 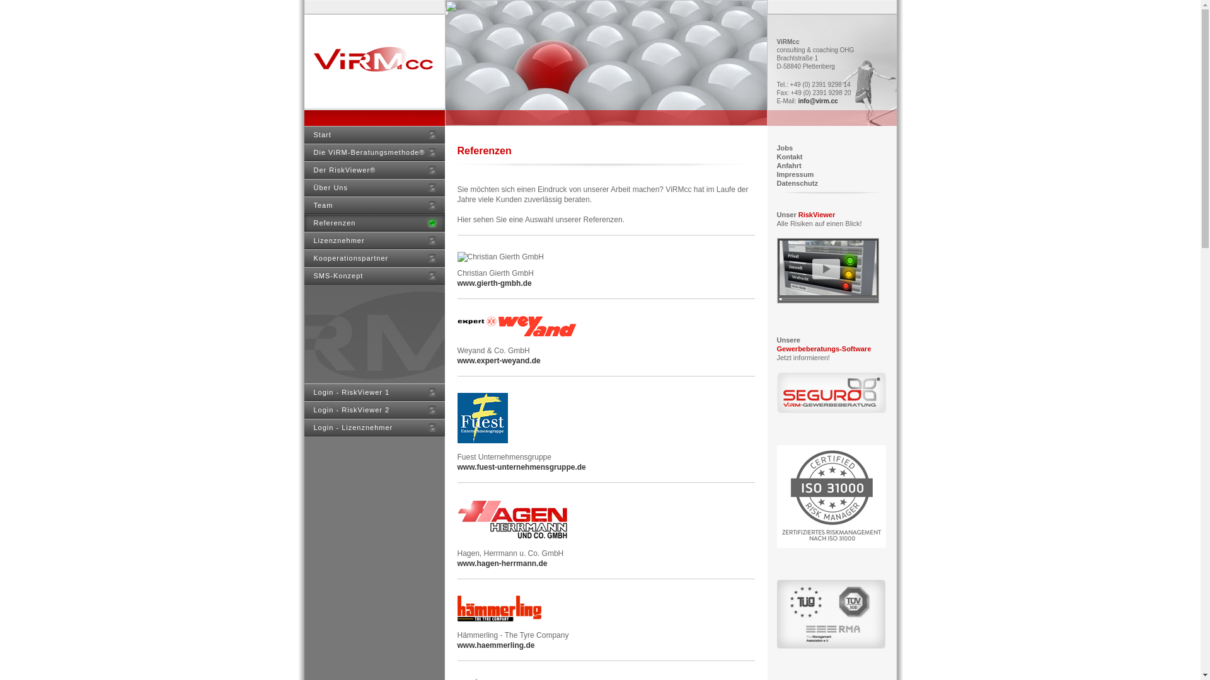 What do you see at coordinates (374, 241) in the screenshot?
I see `Lizenznehmer` at bounding box center [374, 241].